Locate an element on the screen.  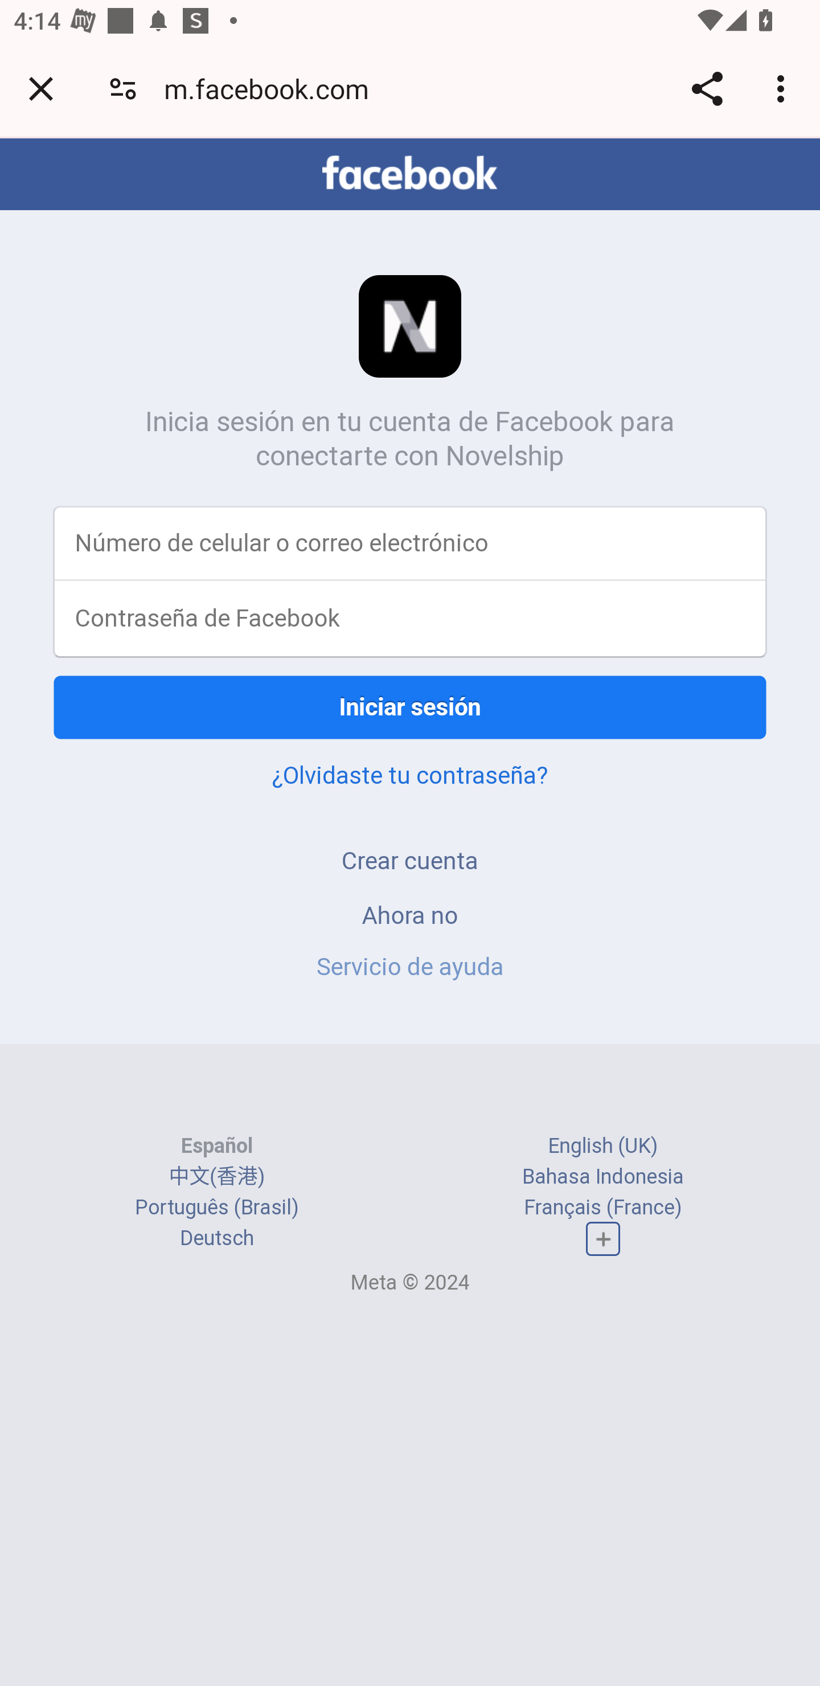
Share is located at coordinates (707, 88).